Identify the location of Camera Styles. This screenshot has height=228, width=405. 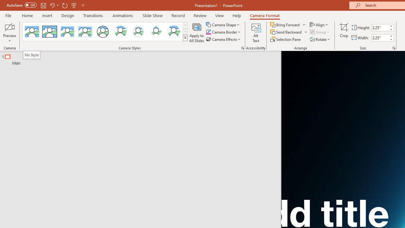
(185, 38).